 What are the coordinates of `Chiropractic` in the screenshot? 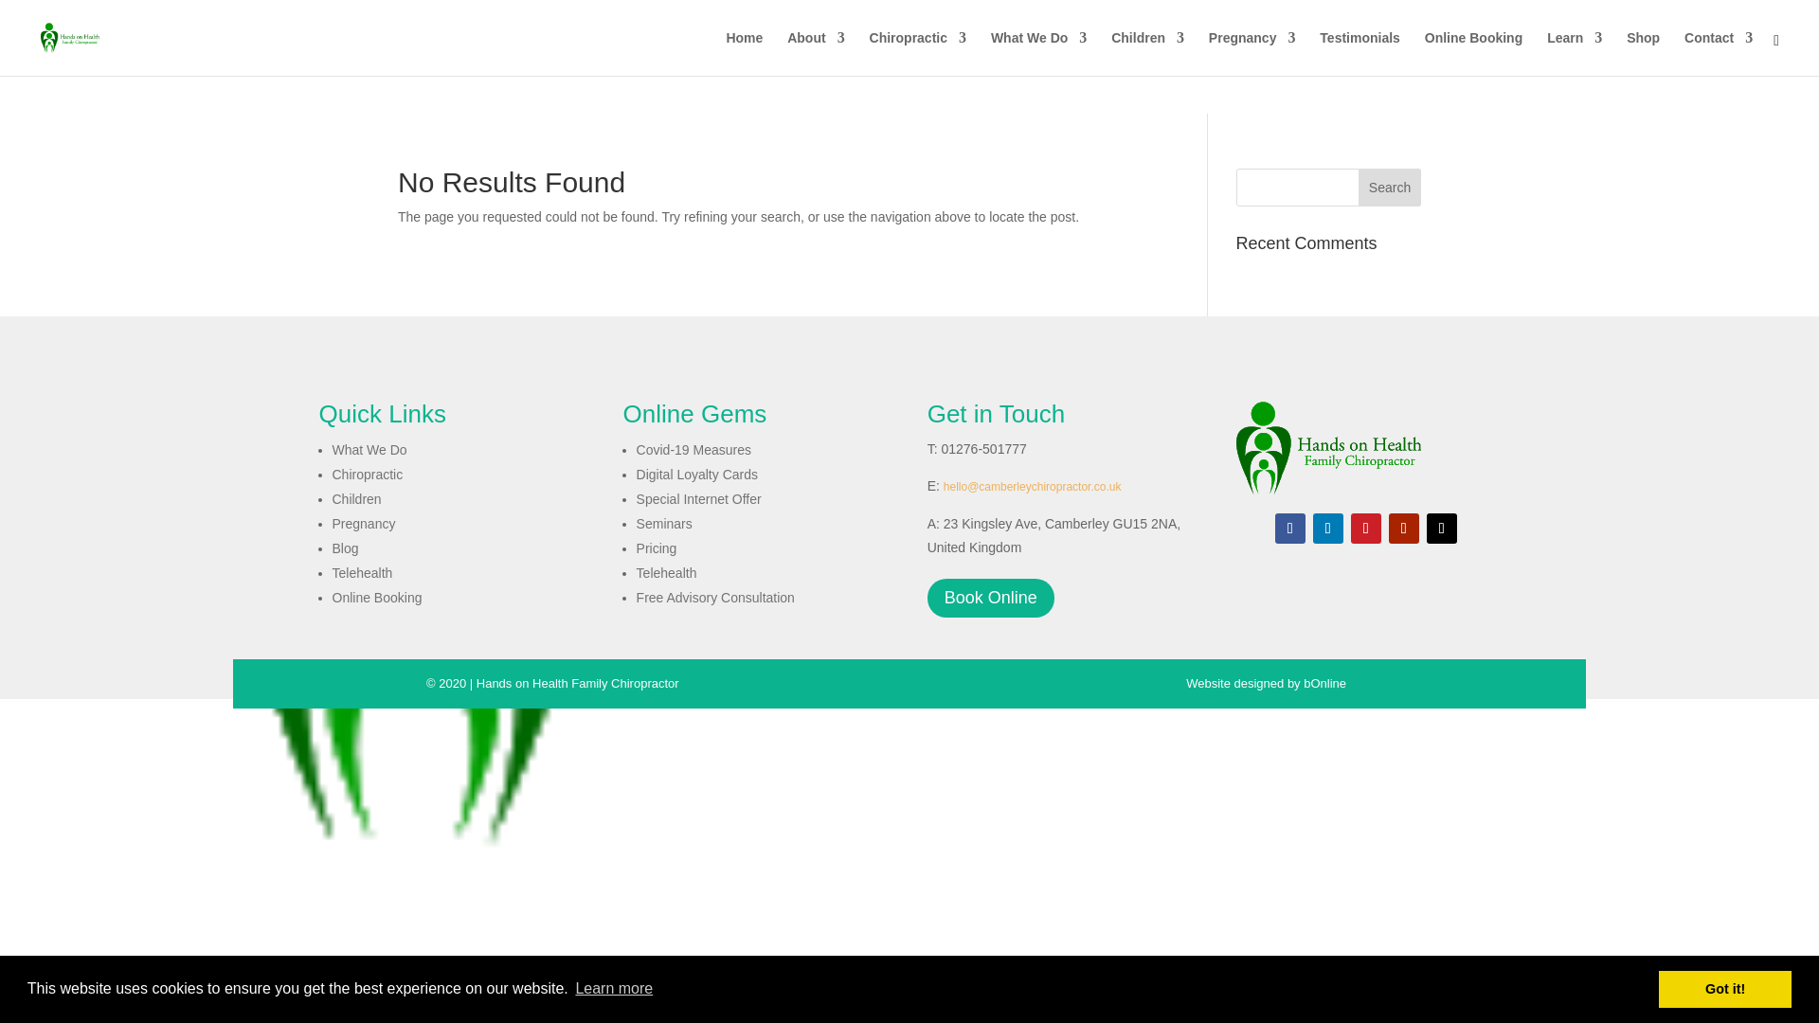 It's located at (917, 53).